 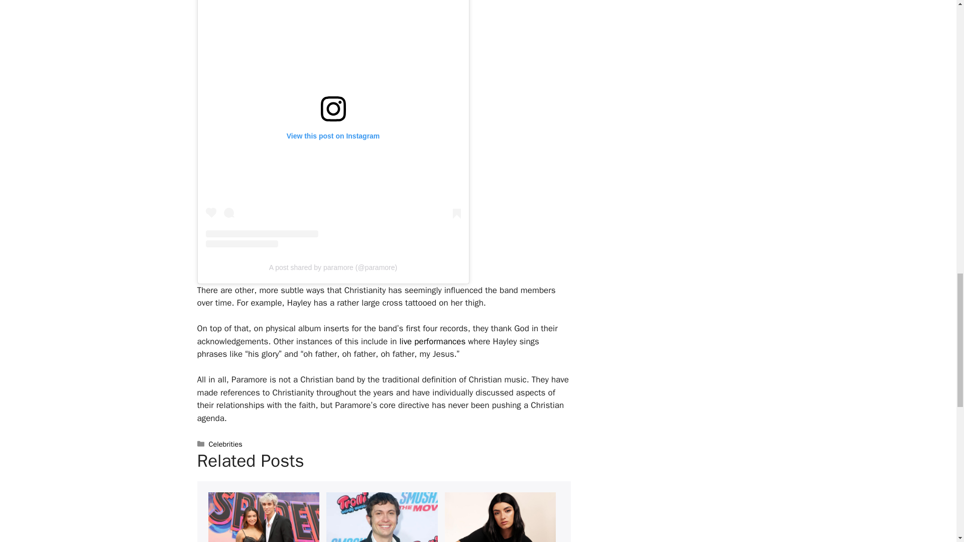 What do you see at coordinates (226, 444) in the screenshot?
I see `Celebrities` at bounding box center [226, 444].